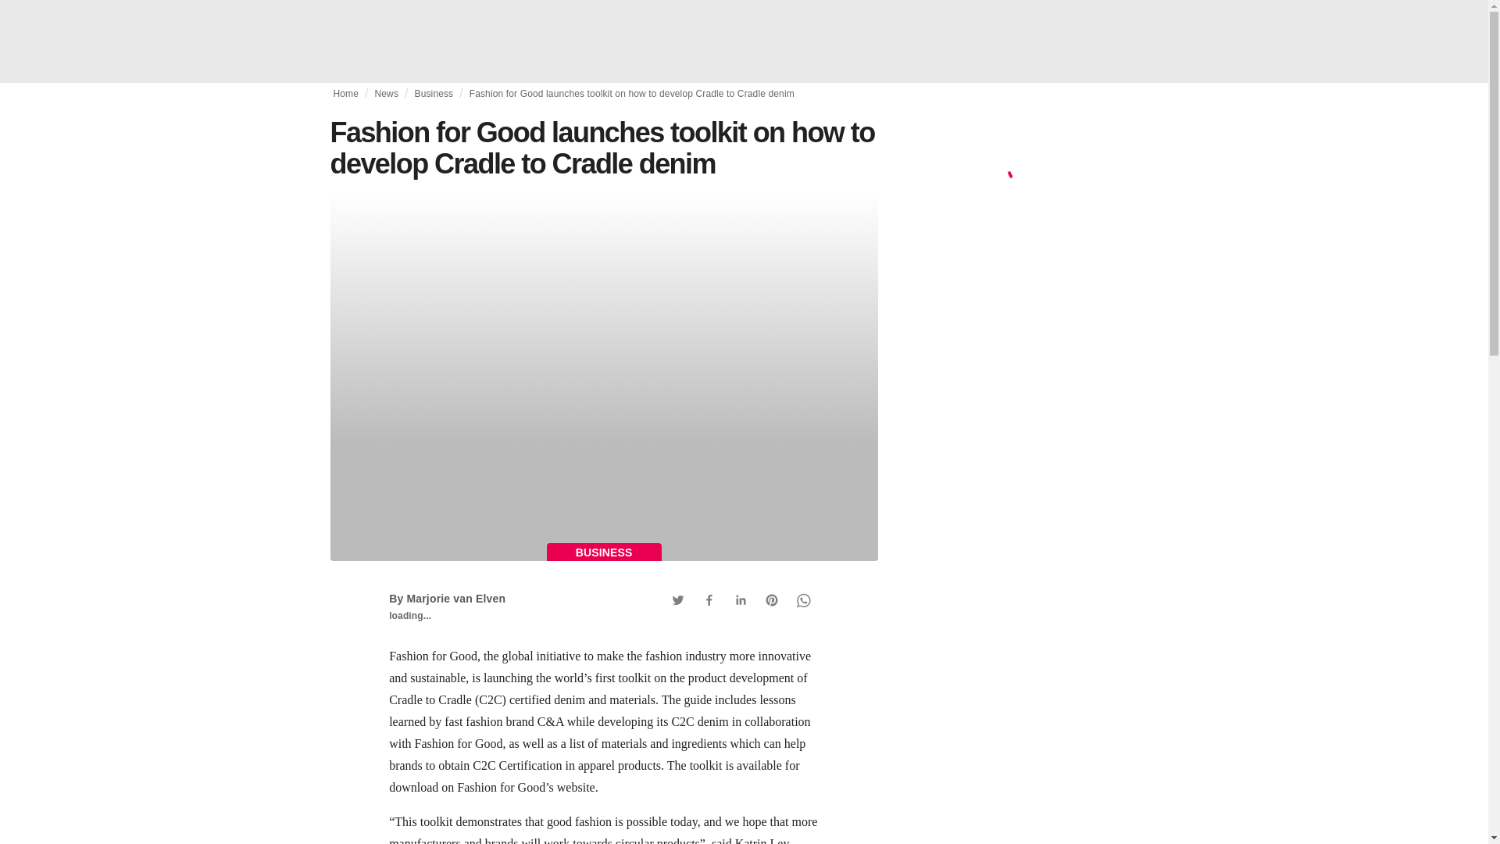 Image resolution: width=1500 pixels, height=844 pixels. What do you see at coordinates (387, 94) in the screenshot?
I see `News` at bounding box center [387, 94].